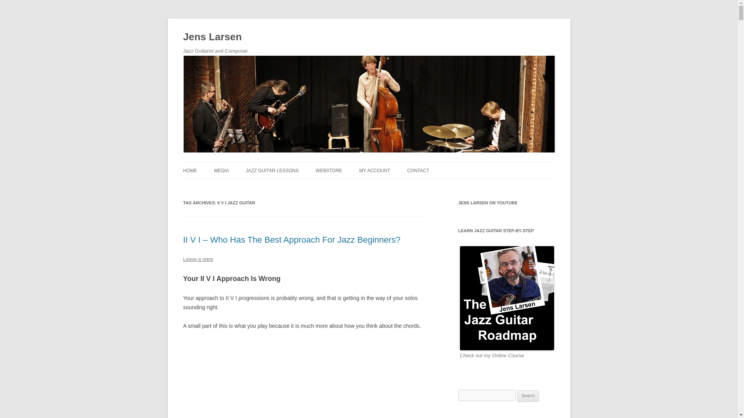 This screenshot has height=418, width=744. Describe the element at coordinates (198, 259) in the screenshot. I see `Leave a reply` at that location.